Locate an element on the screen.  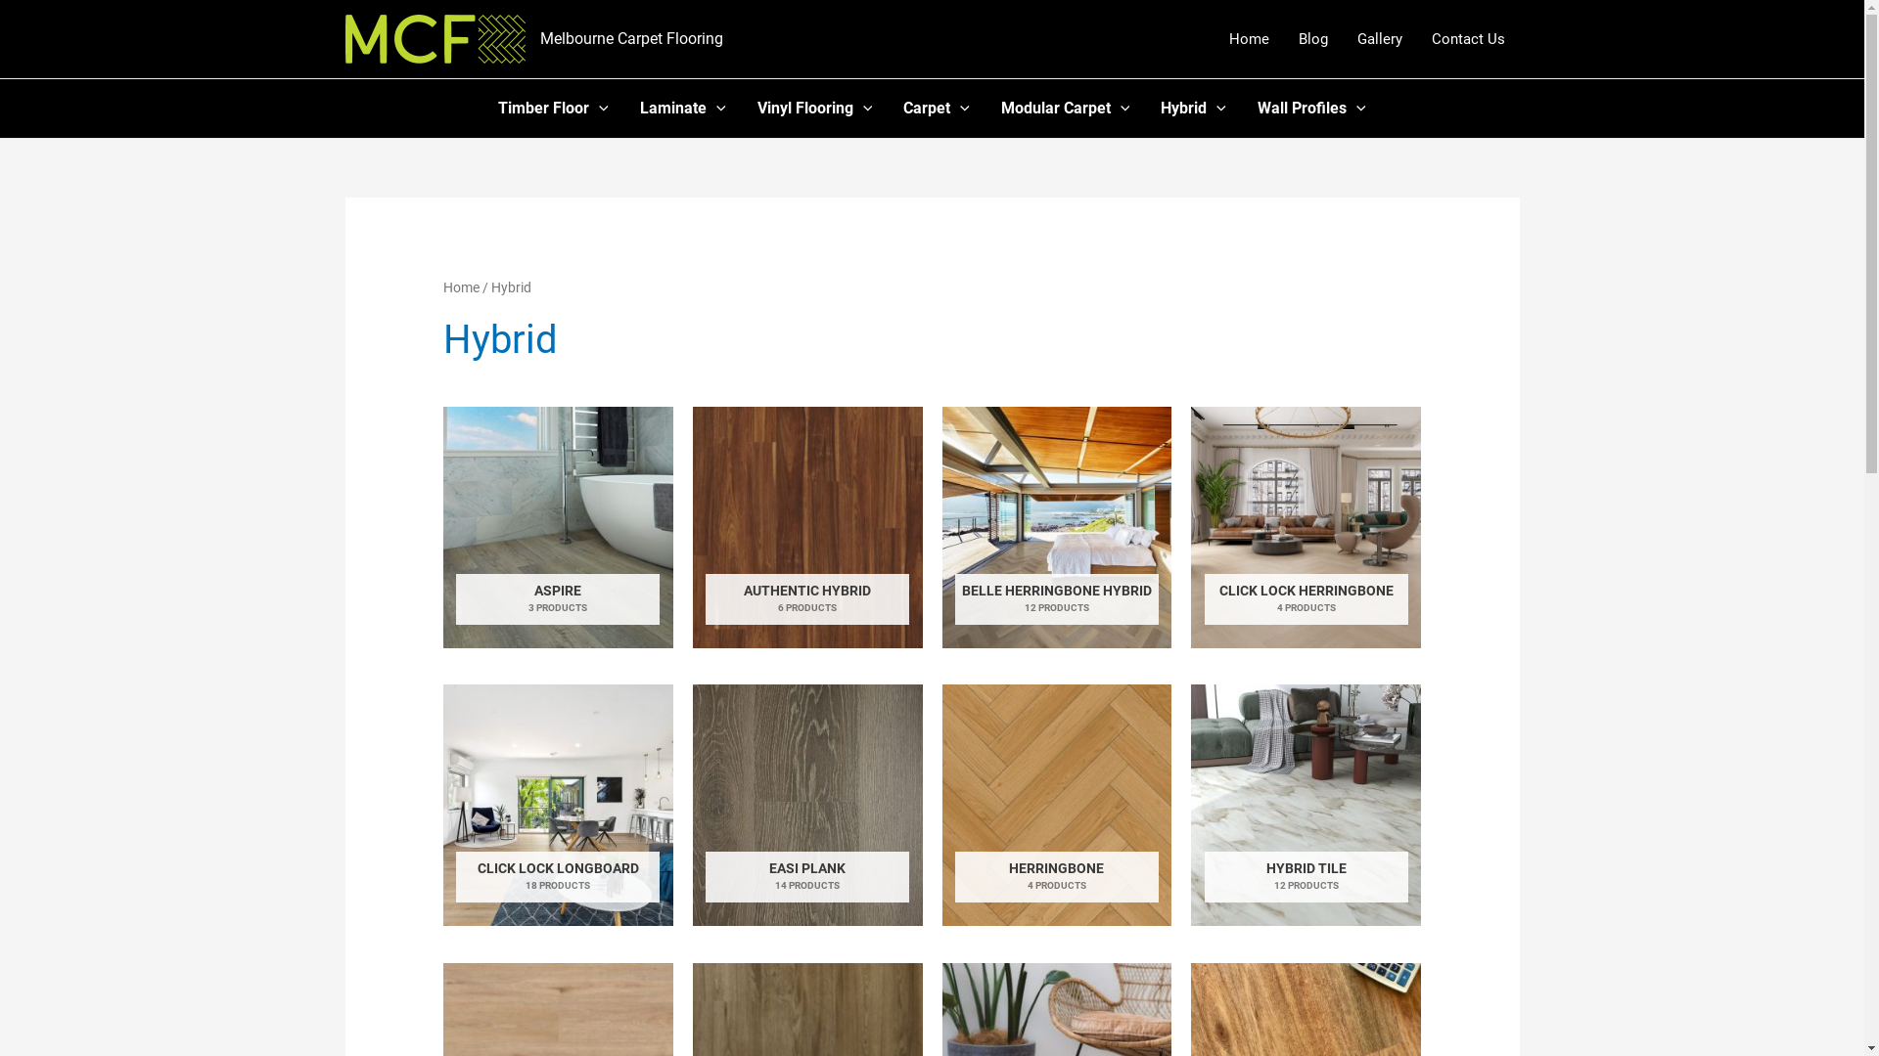
HYBRID TILE
12 PRODUCTS is located at coordinates (1306, 806).